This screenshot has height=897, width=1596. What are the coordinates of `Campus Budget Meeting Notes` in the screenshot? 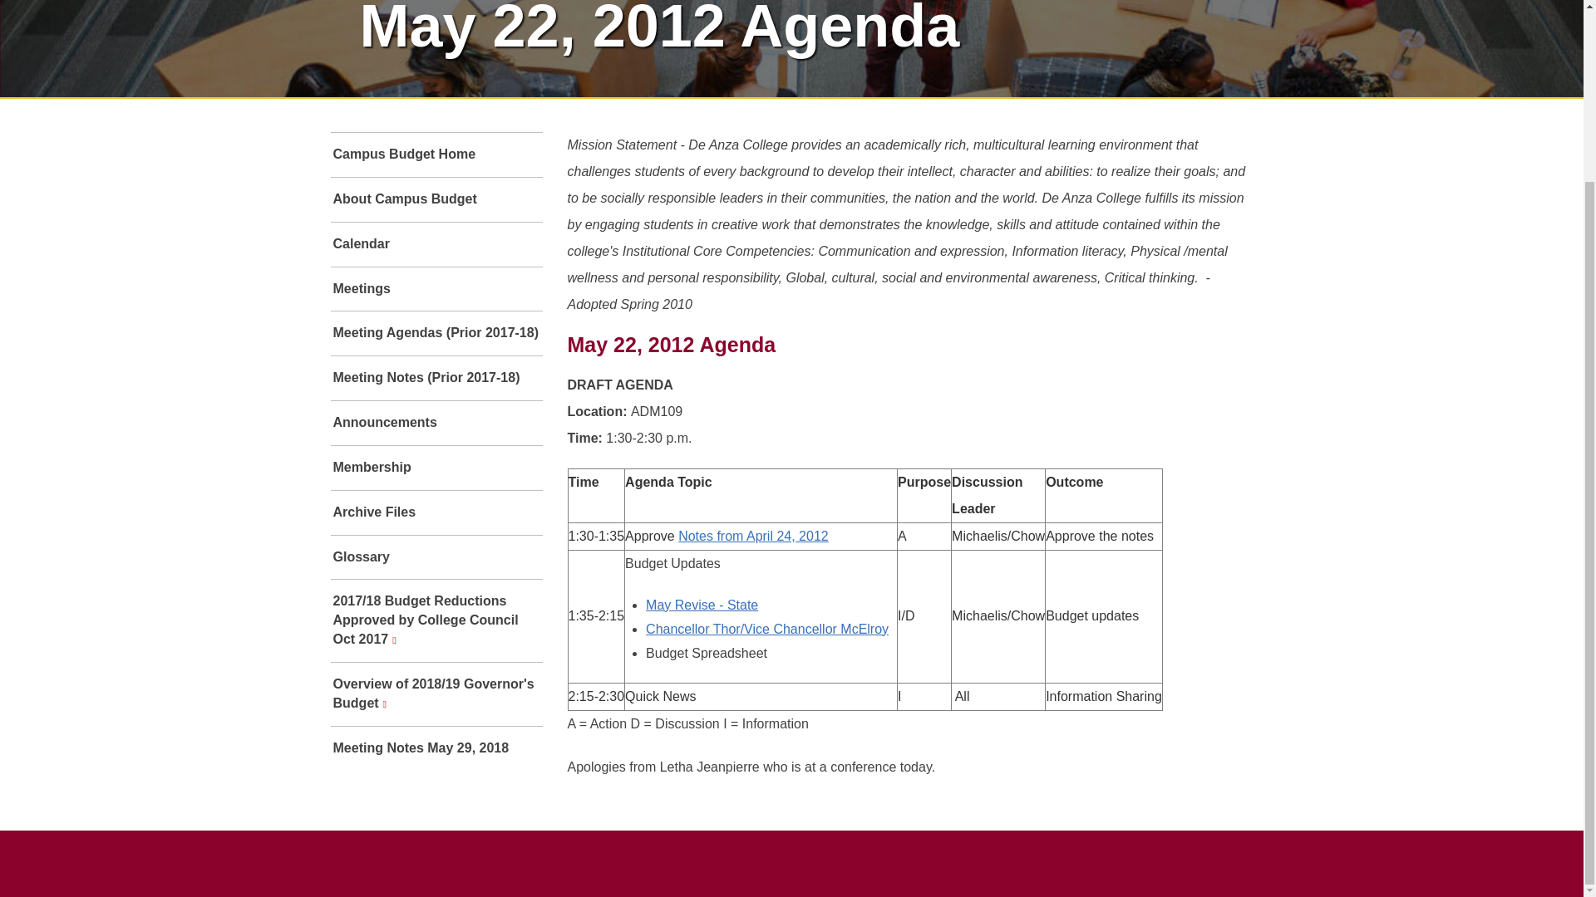 It's located at (436, 377).